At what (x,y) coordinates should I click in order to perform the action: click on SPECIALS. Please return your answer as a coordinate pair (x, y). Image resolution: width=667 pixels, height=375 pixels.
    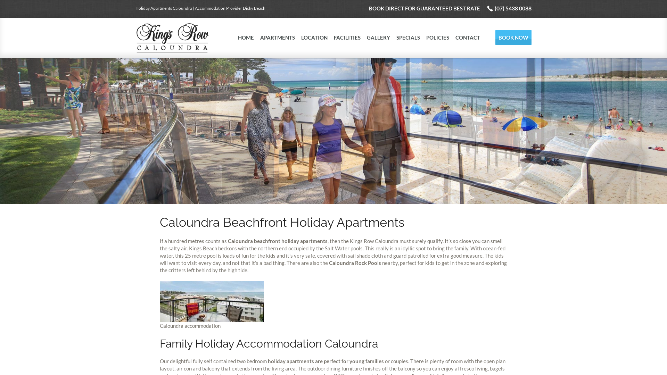
    Looking at the image, I should click on (408, 37).